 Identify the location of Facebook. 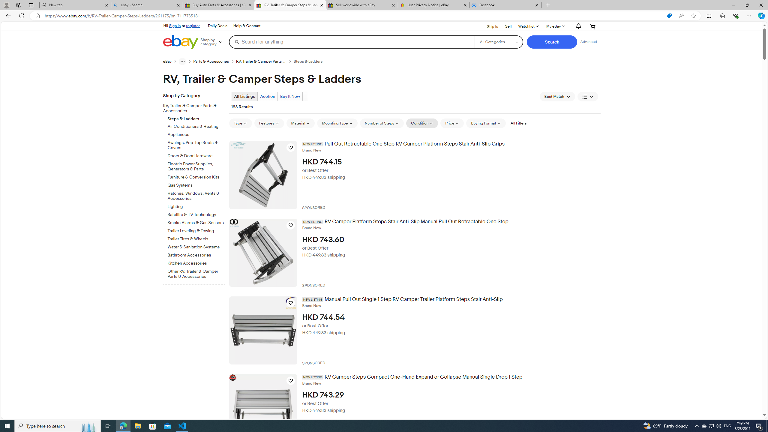
(505, 5).